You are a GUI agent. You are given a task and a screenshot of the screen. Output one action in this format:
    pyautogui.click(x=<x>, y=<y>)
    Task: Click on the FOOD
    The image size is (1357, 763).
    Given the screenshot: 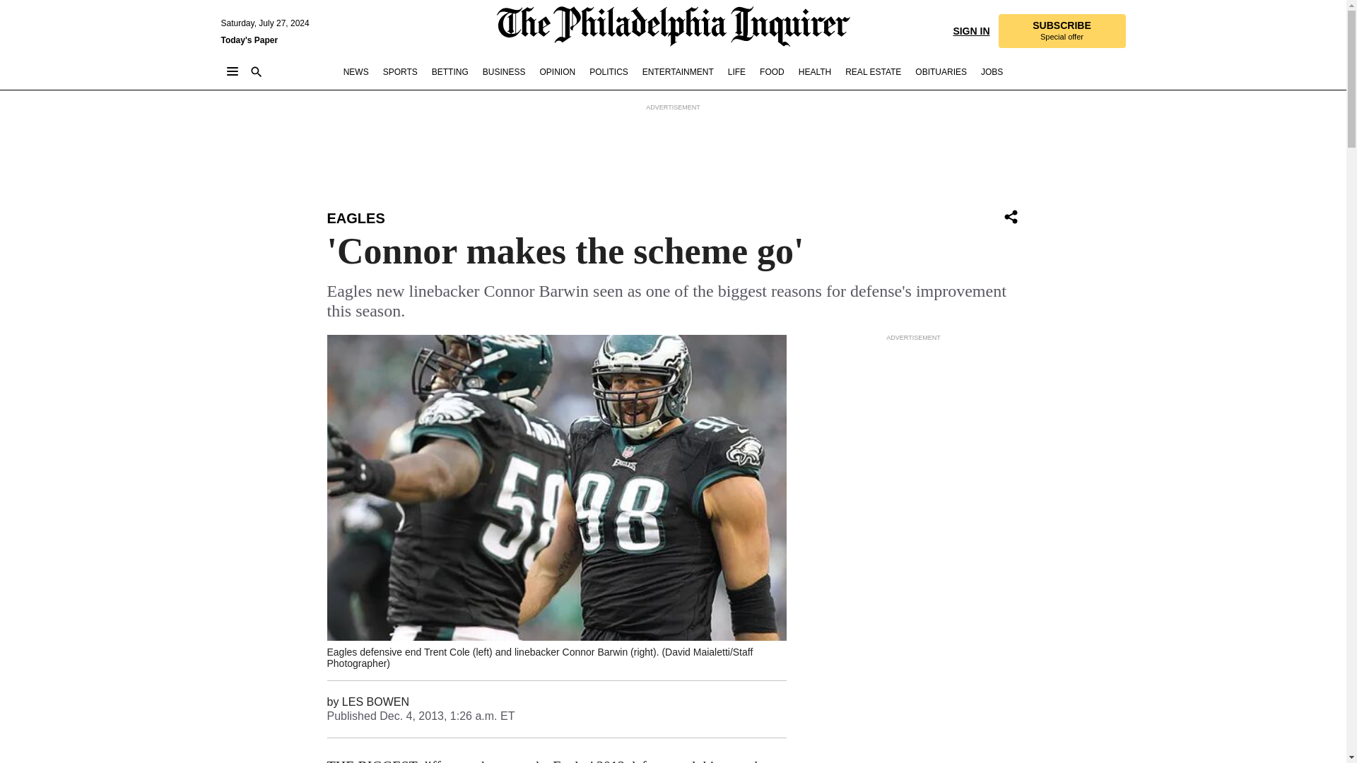 What is the action you would take?
    pyautogui.click(x=772, y=72)
    